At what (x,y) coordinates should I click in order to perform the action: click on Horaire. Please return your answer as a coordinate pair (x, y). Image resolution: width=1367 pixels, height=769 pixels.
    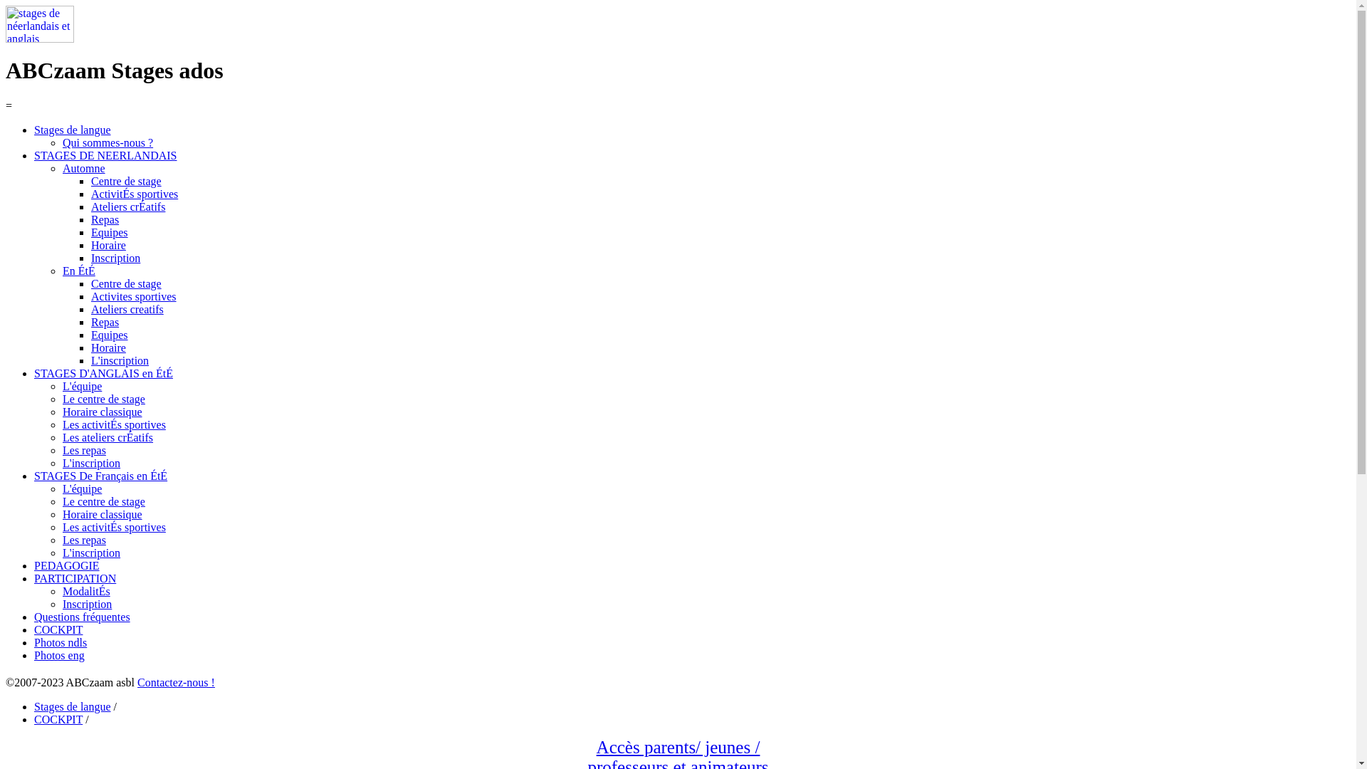
    Looking at the image, I should click on (108, 347).